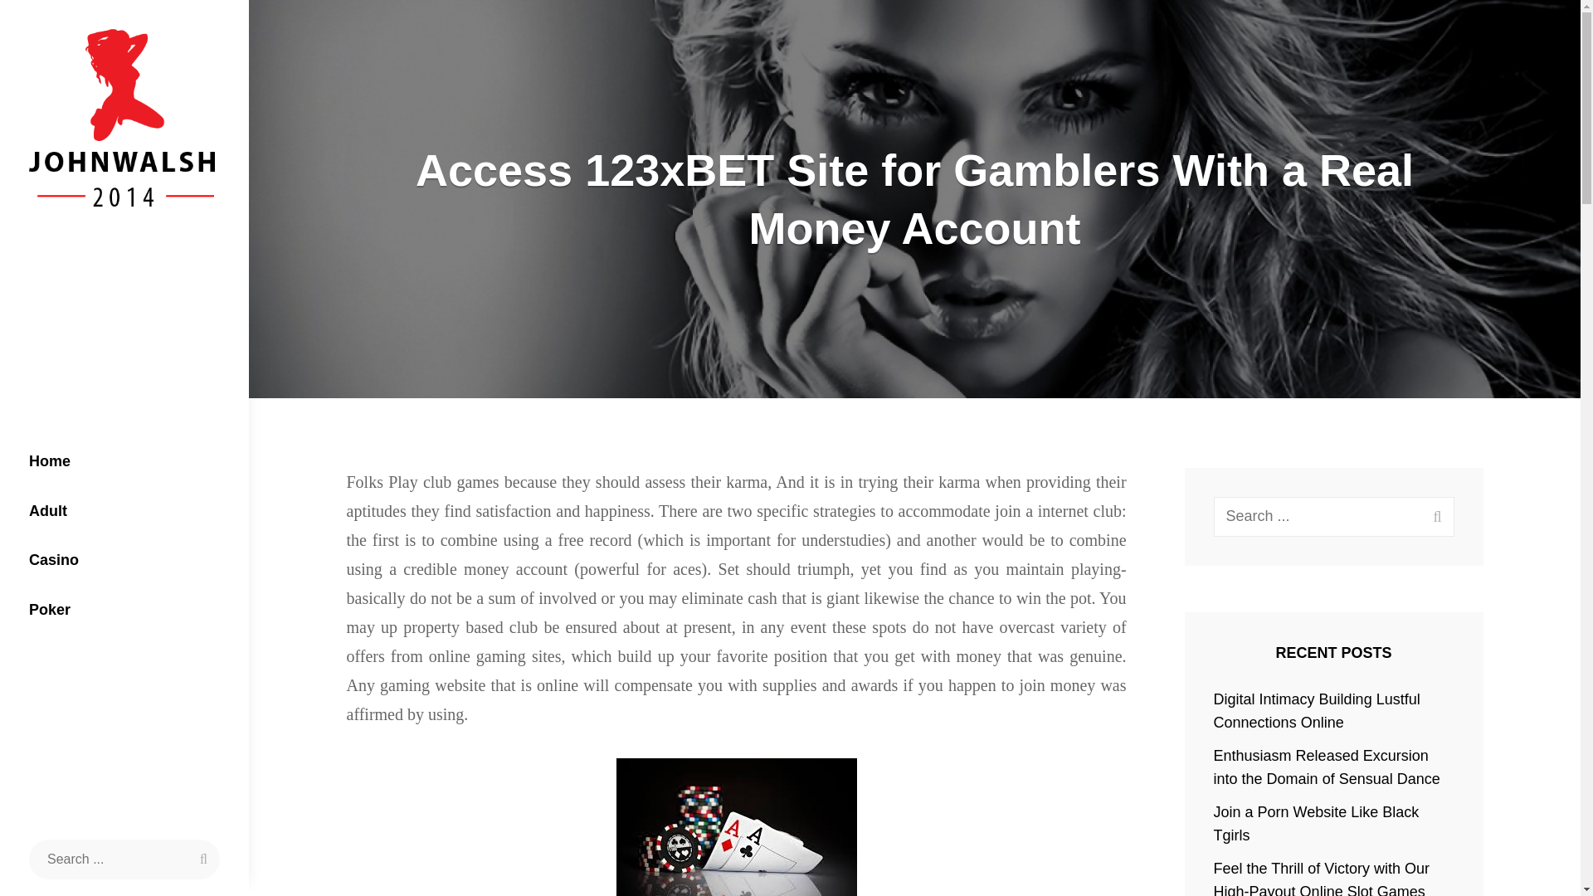 Image resolution: width=1593 pixels, height=896 pixels. What do you see at coordinates (143, 236) in the screenshot?
I see `JOHNWALSH2014` at bounding box center [143, 236].